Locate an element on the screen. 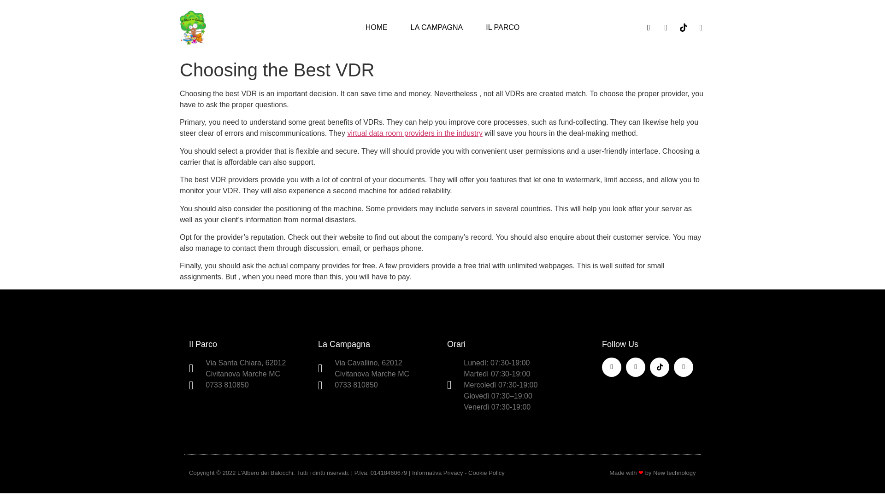 This screenshot has width=885, height=497. Informativa Privacy is located at coordinates (437, 472).